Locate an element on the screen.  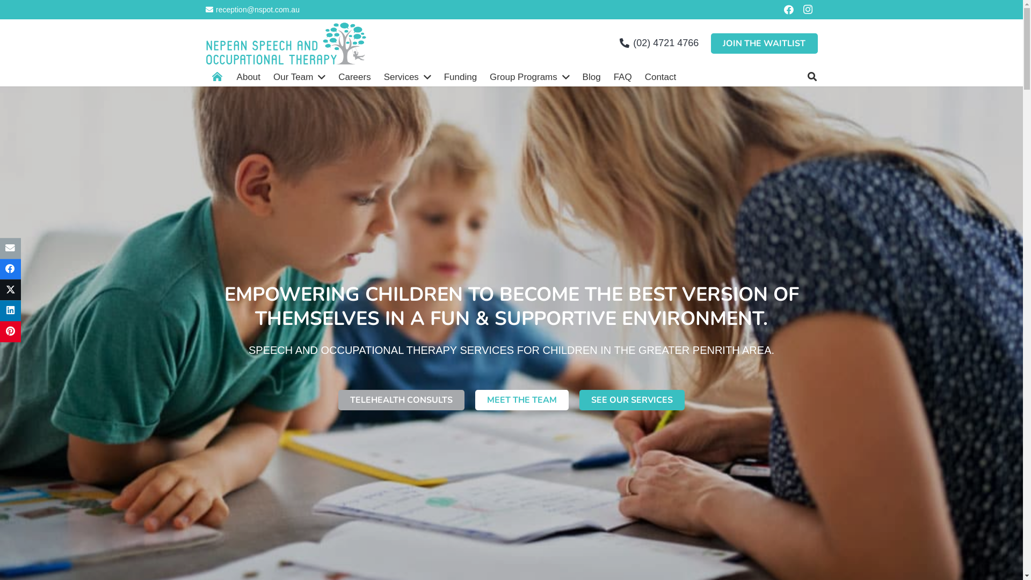
FAQ is located at coordinates (623, 77).